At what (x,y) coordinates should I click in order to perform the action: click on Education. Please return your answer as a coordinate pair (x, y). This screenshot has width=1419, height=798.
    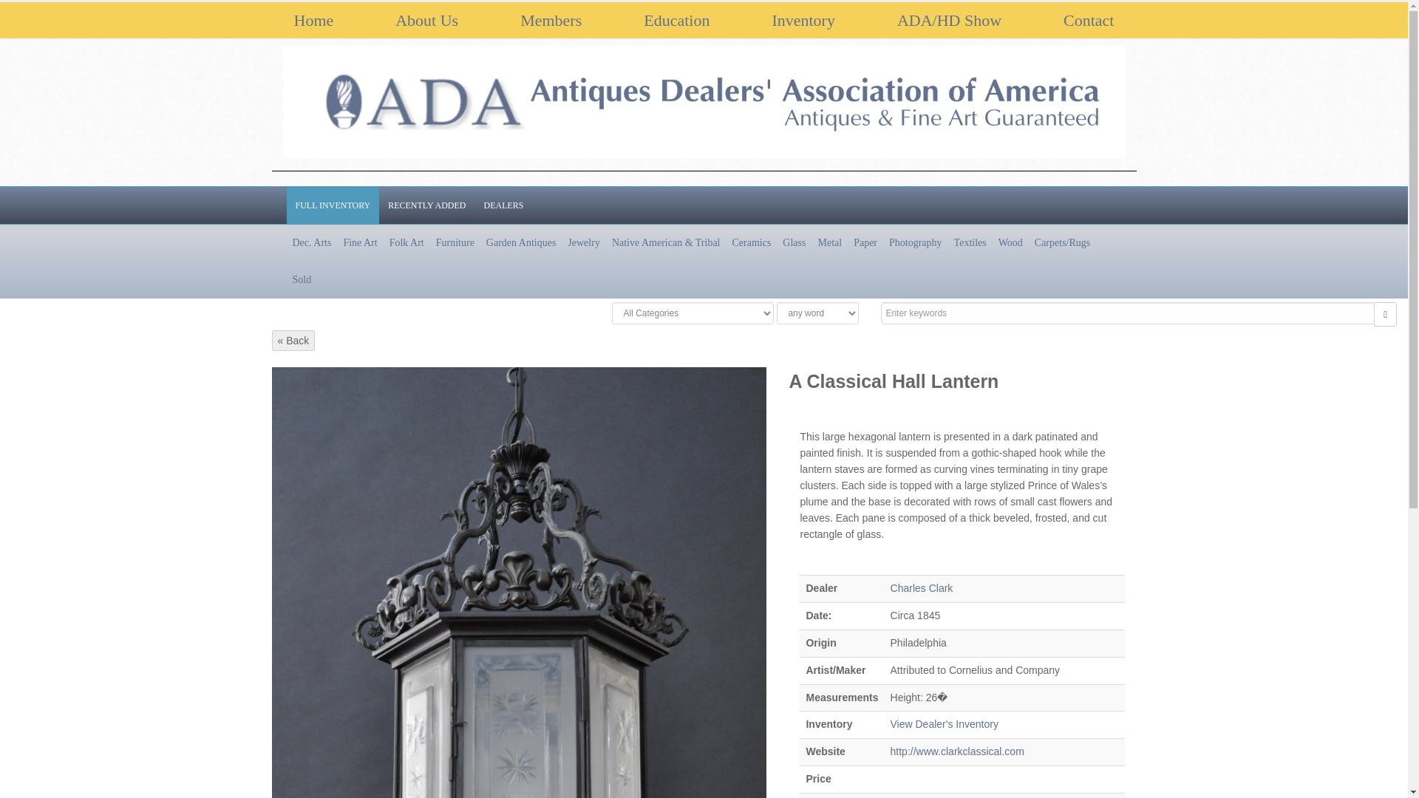
    Looking at the image, I should click on (677, 20).